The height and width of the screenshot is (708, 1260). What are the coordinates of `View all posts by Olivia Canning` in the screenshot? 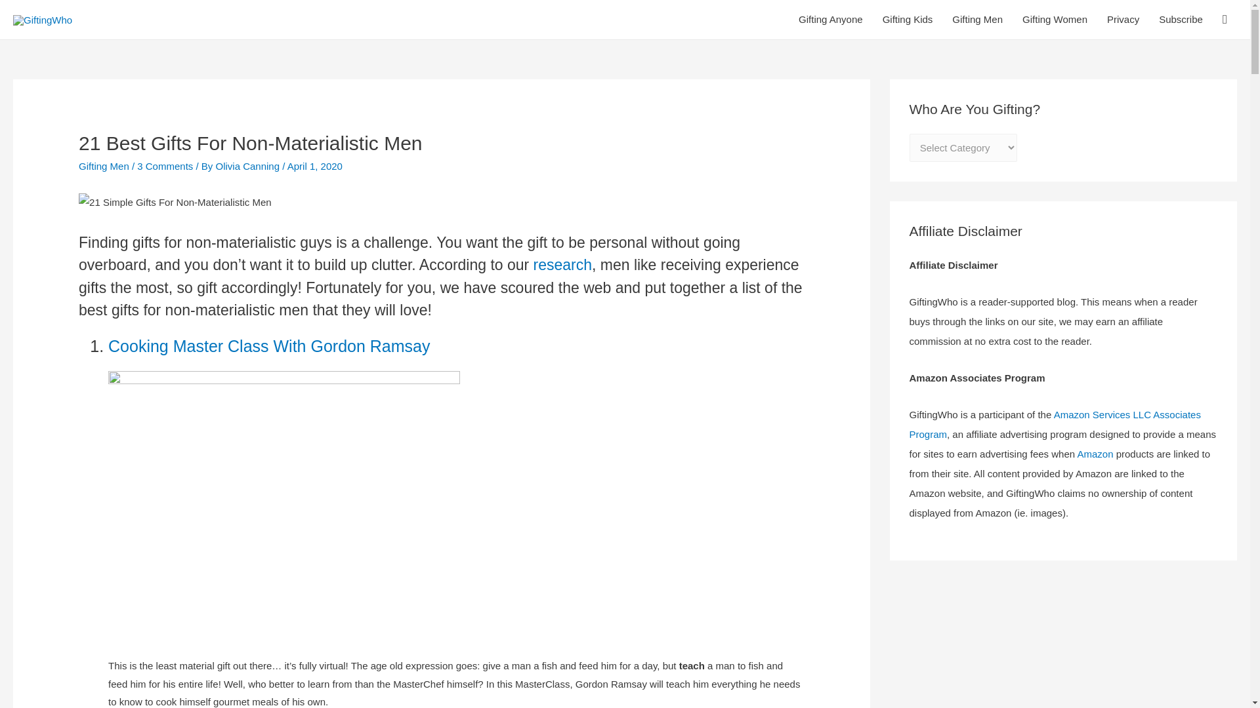 It's located at (249, 167).